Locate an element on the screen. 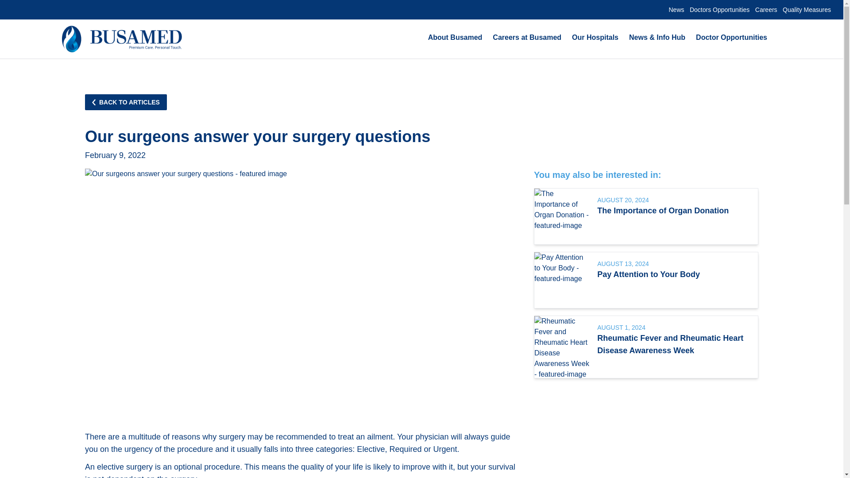 Image resolution: width=850 pixels, height=478 pixels. Careers at Busamed is located at coordinates (527, 38).